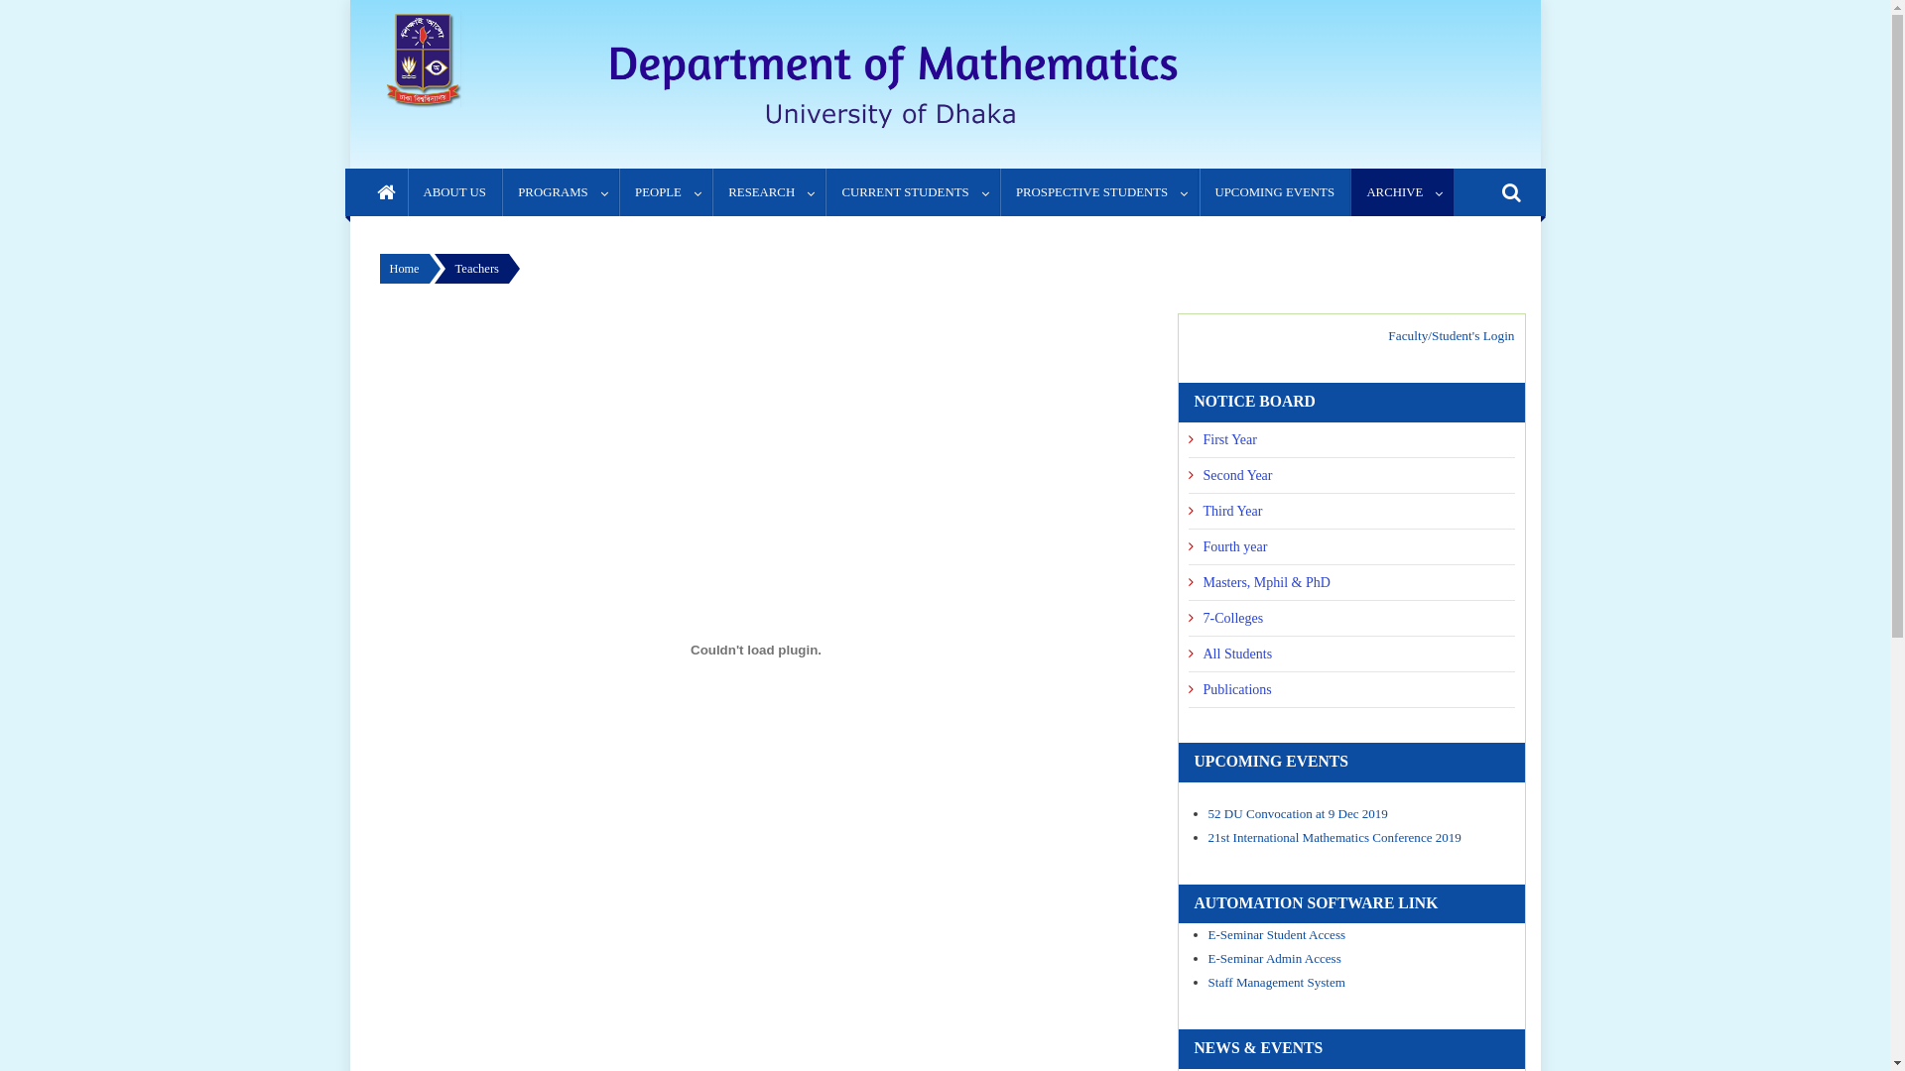 The height and width of the screenshot is (1071, 1905). What do you see at coordinates (1351, 547) in the screenshot?
I see `Fourth year` at bounding box center [1351, 547].